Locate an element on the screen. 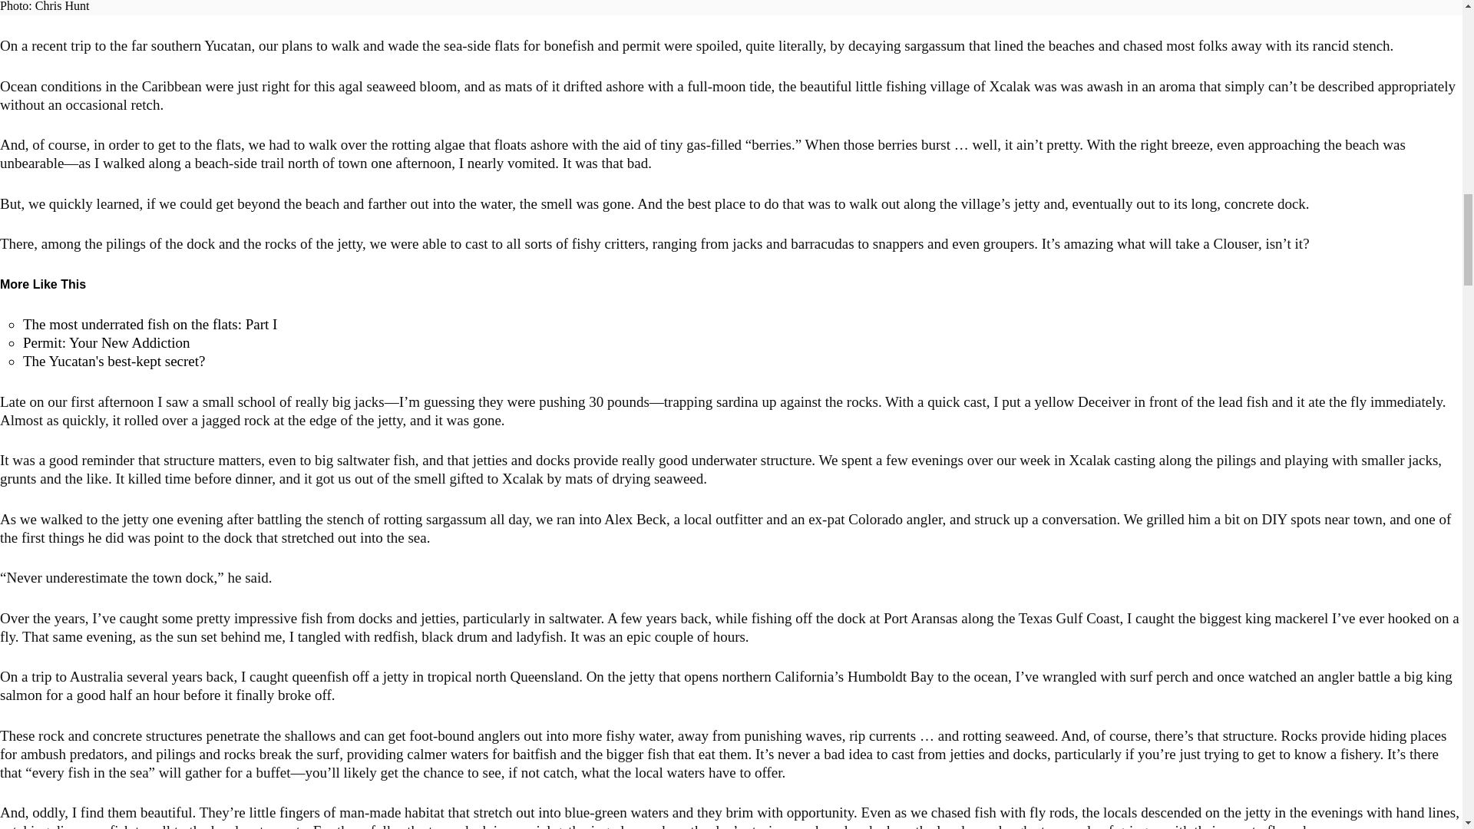 Image resolution: width=1474 pixels, height=829 pixels. The most underrated fish on the flats: Part I is located at coordinates (150, 324).